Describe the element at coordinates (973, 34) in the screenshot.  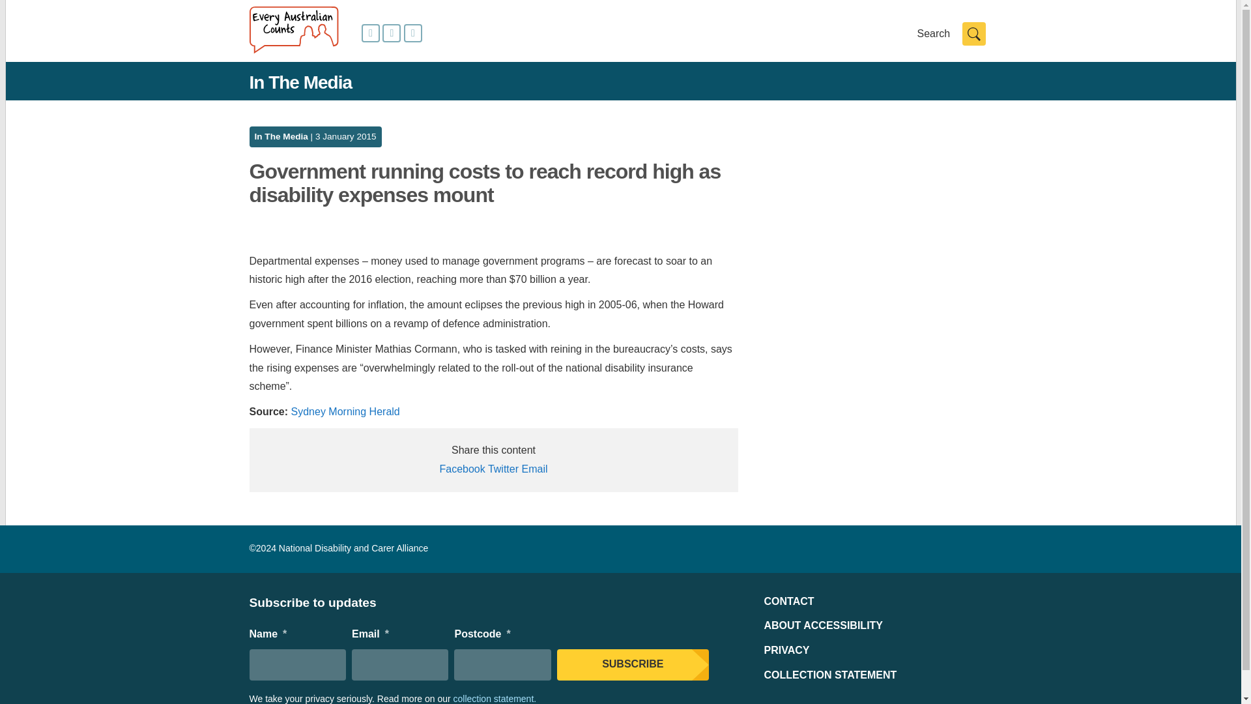
I see `Search` at that location.